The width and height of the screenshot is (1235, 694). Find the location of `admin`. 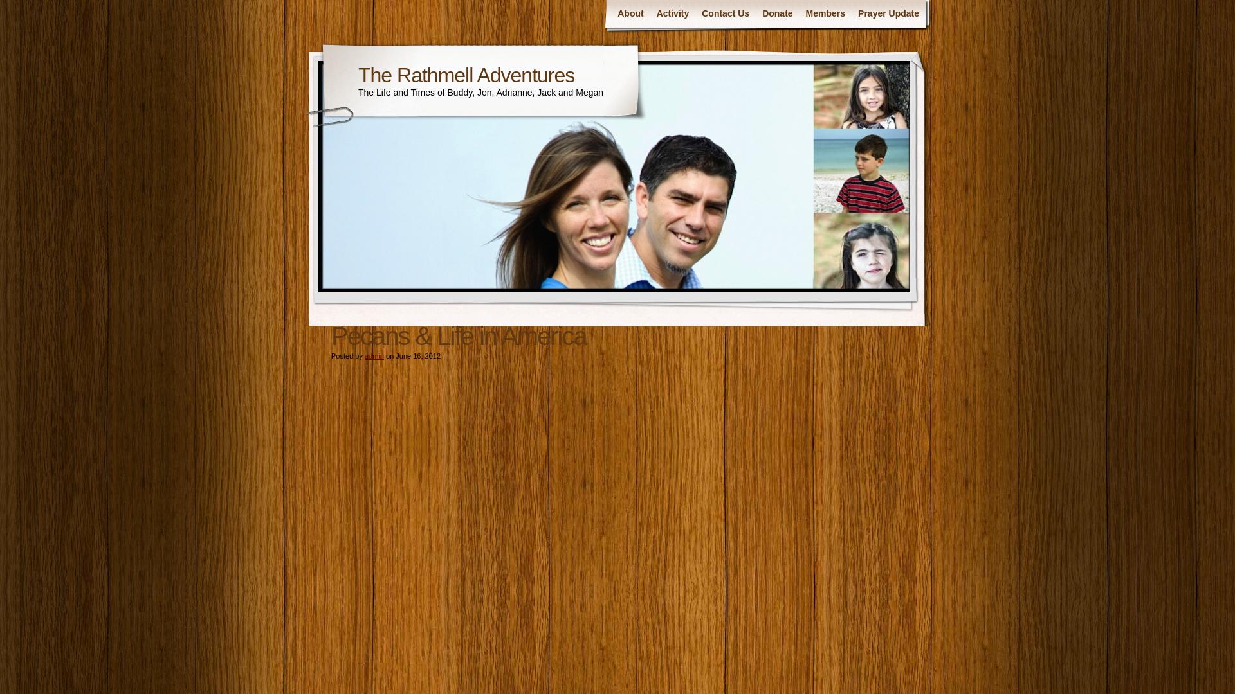

admin is located at coordinates (374, 356).